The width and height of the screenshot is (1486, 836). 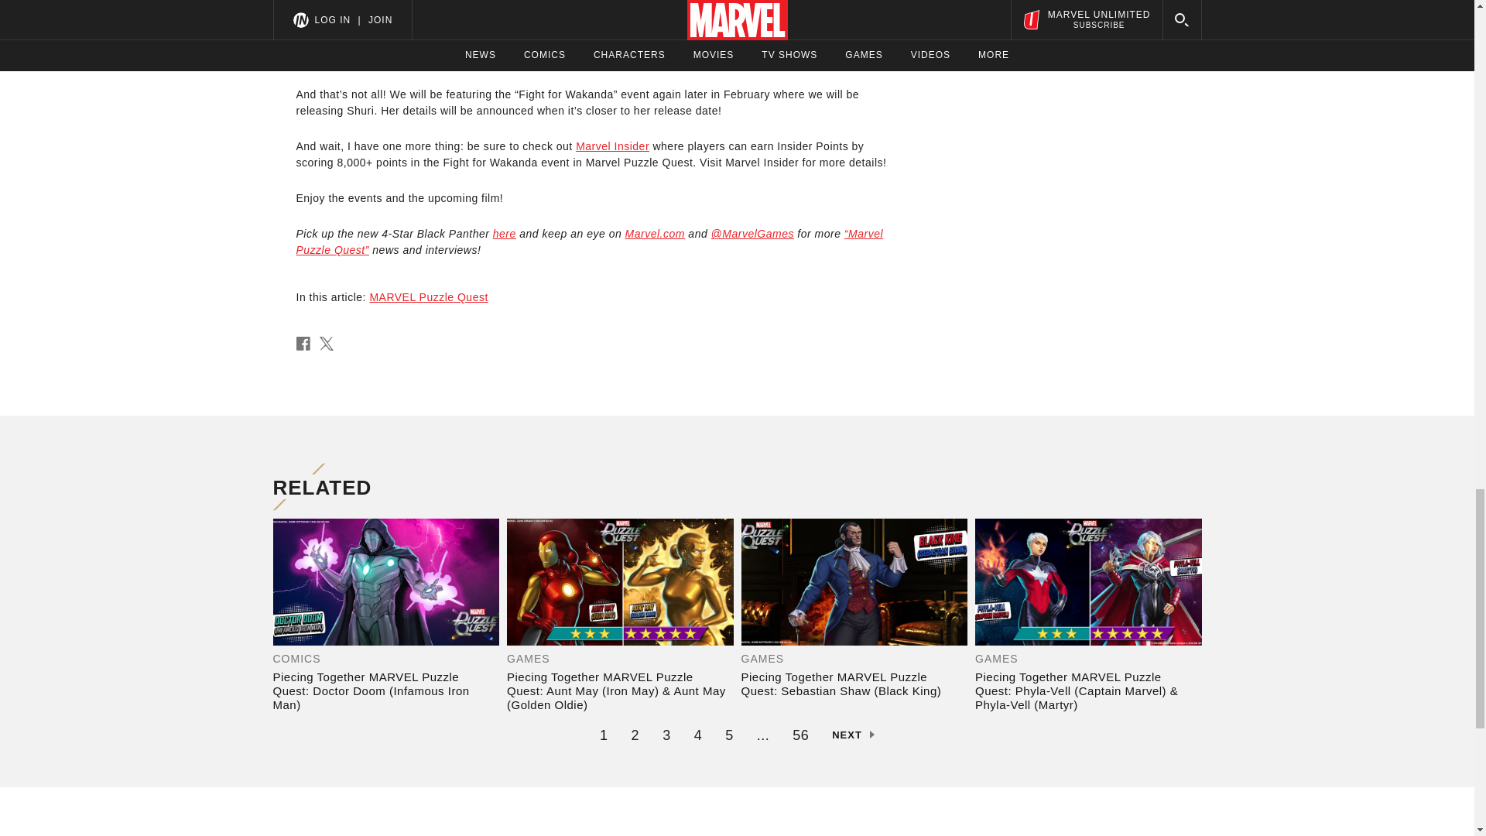 What do you see at coordinates (427, 297) in the screenshot?
I see `MARVEL Puzzle Quest` at bounding box center [427, 297].